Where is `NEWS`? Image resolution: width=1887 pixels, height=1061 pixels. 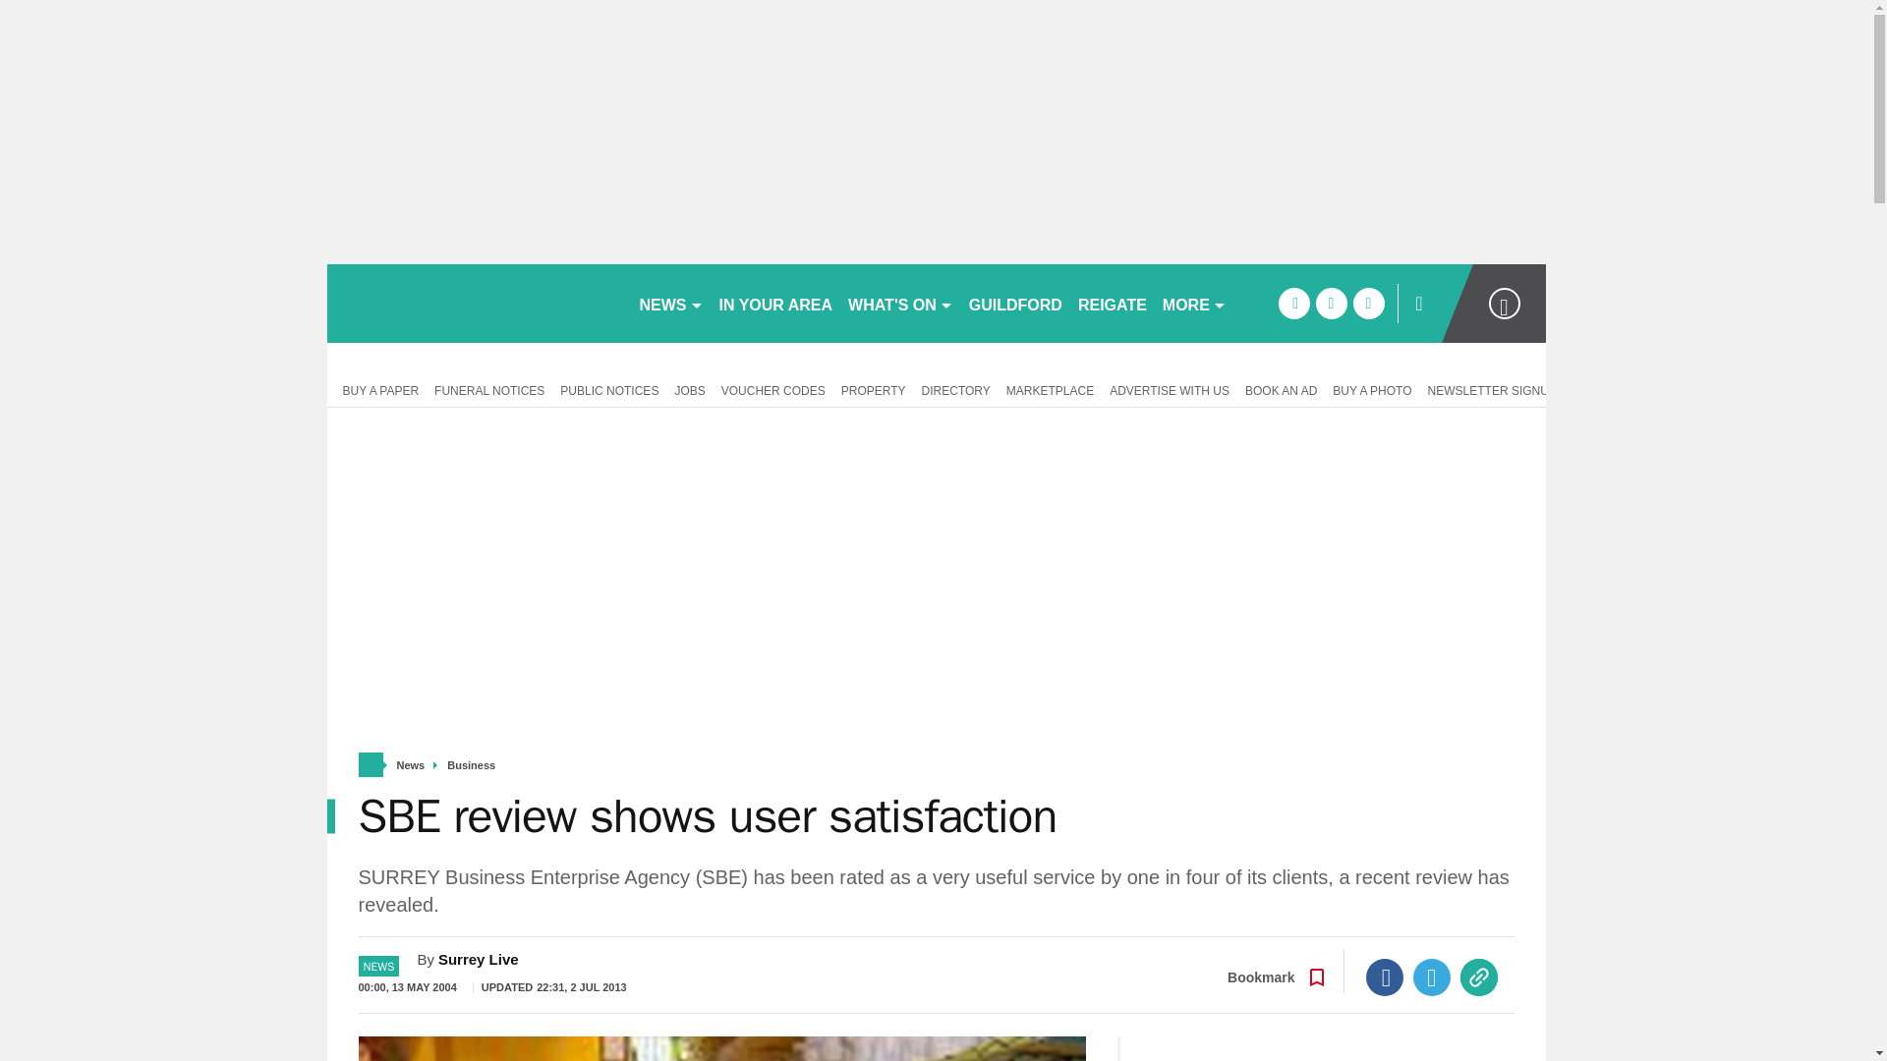 NEWS is located at coordinates (670, 303).